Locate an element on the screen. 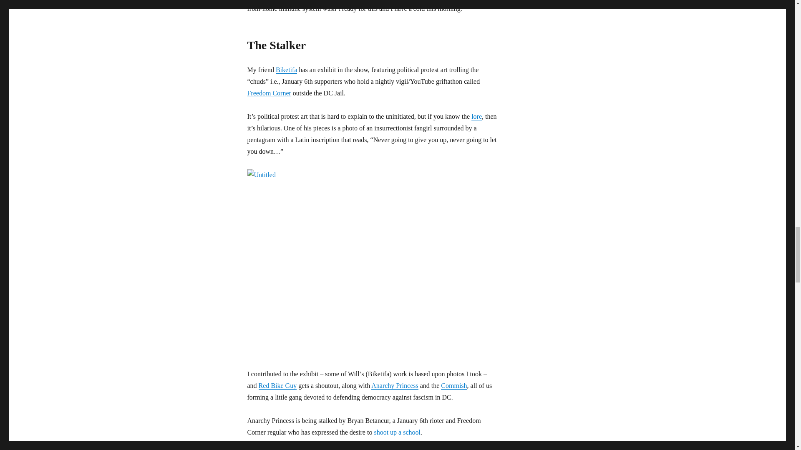 The height and width of the screenshot is (450, 801). Red Bike Guy is located at coordinates (278, 385).